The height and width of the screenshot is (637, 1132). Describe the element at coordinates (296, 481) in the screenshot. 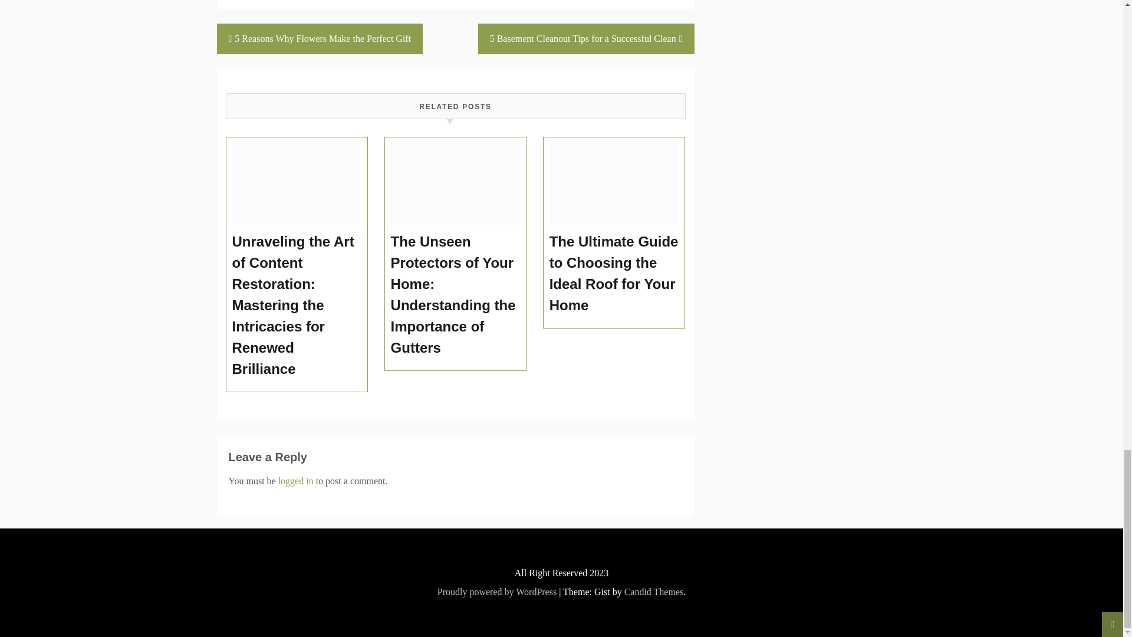

I see `logged in` at that location.